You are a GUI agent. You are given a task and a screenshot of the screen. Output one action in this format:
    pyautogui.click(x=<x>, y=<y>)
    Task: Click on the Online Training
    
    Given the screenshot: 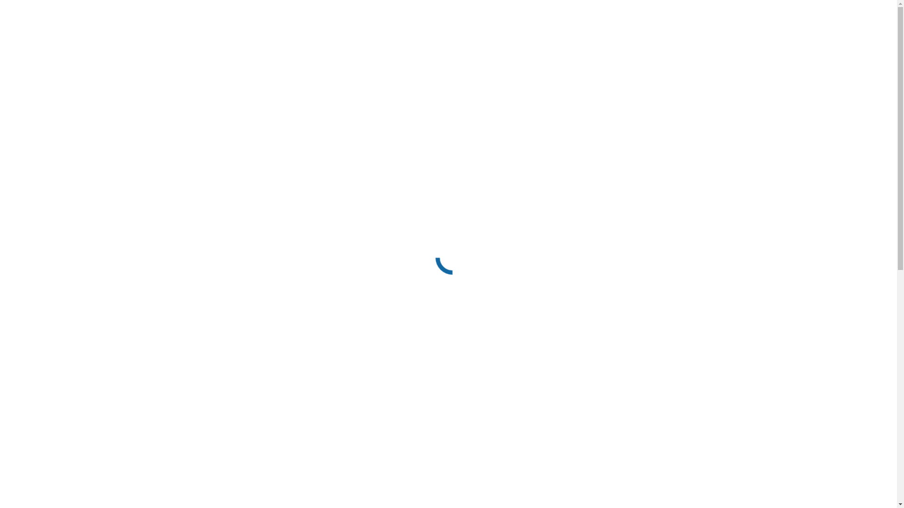 What is the action you would take?
    pyautogui.click(x=47, y=309)
    